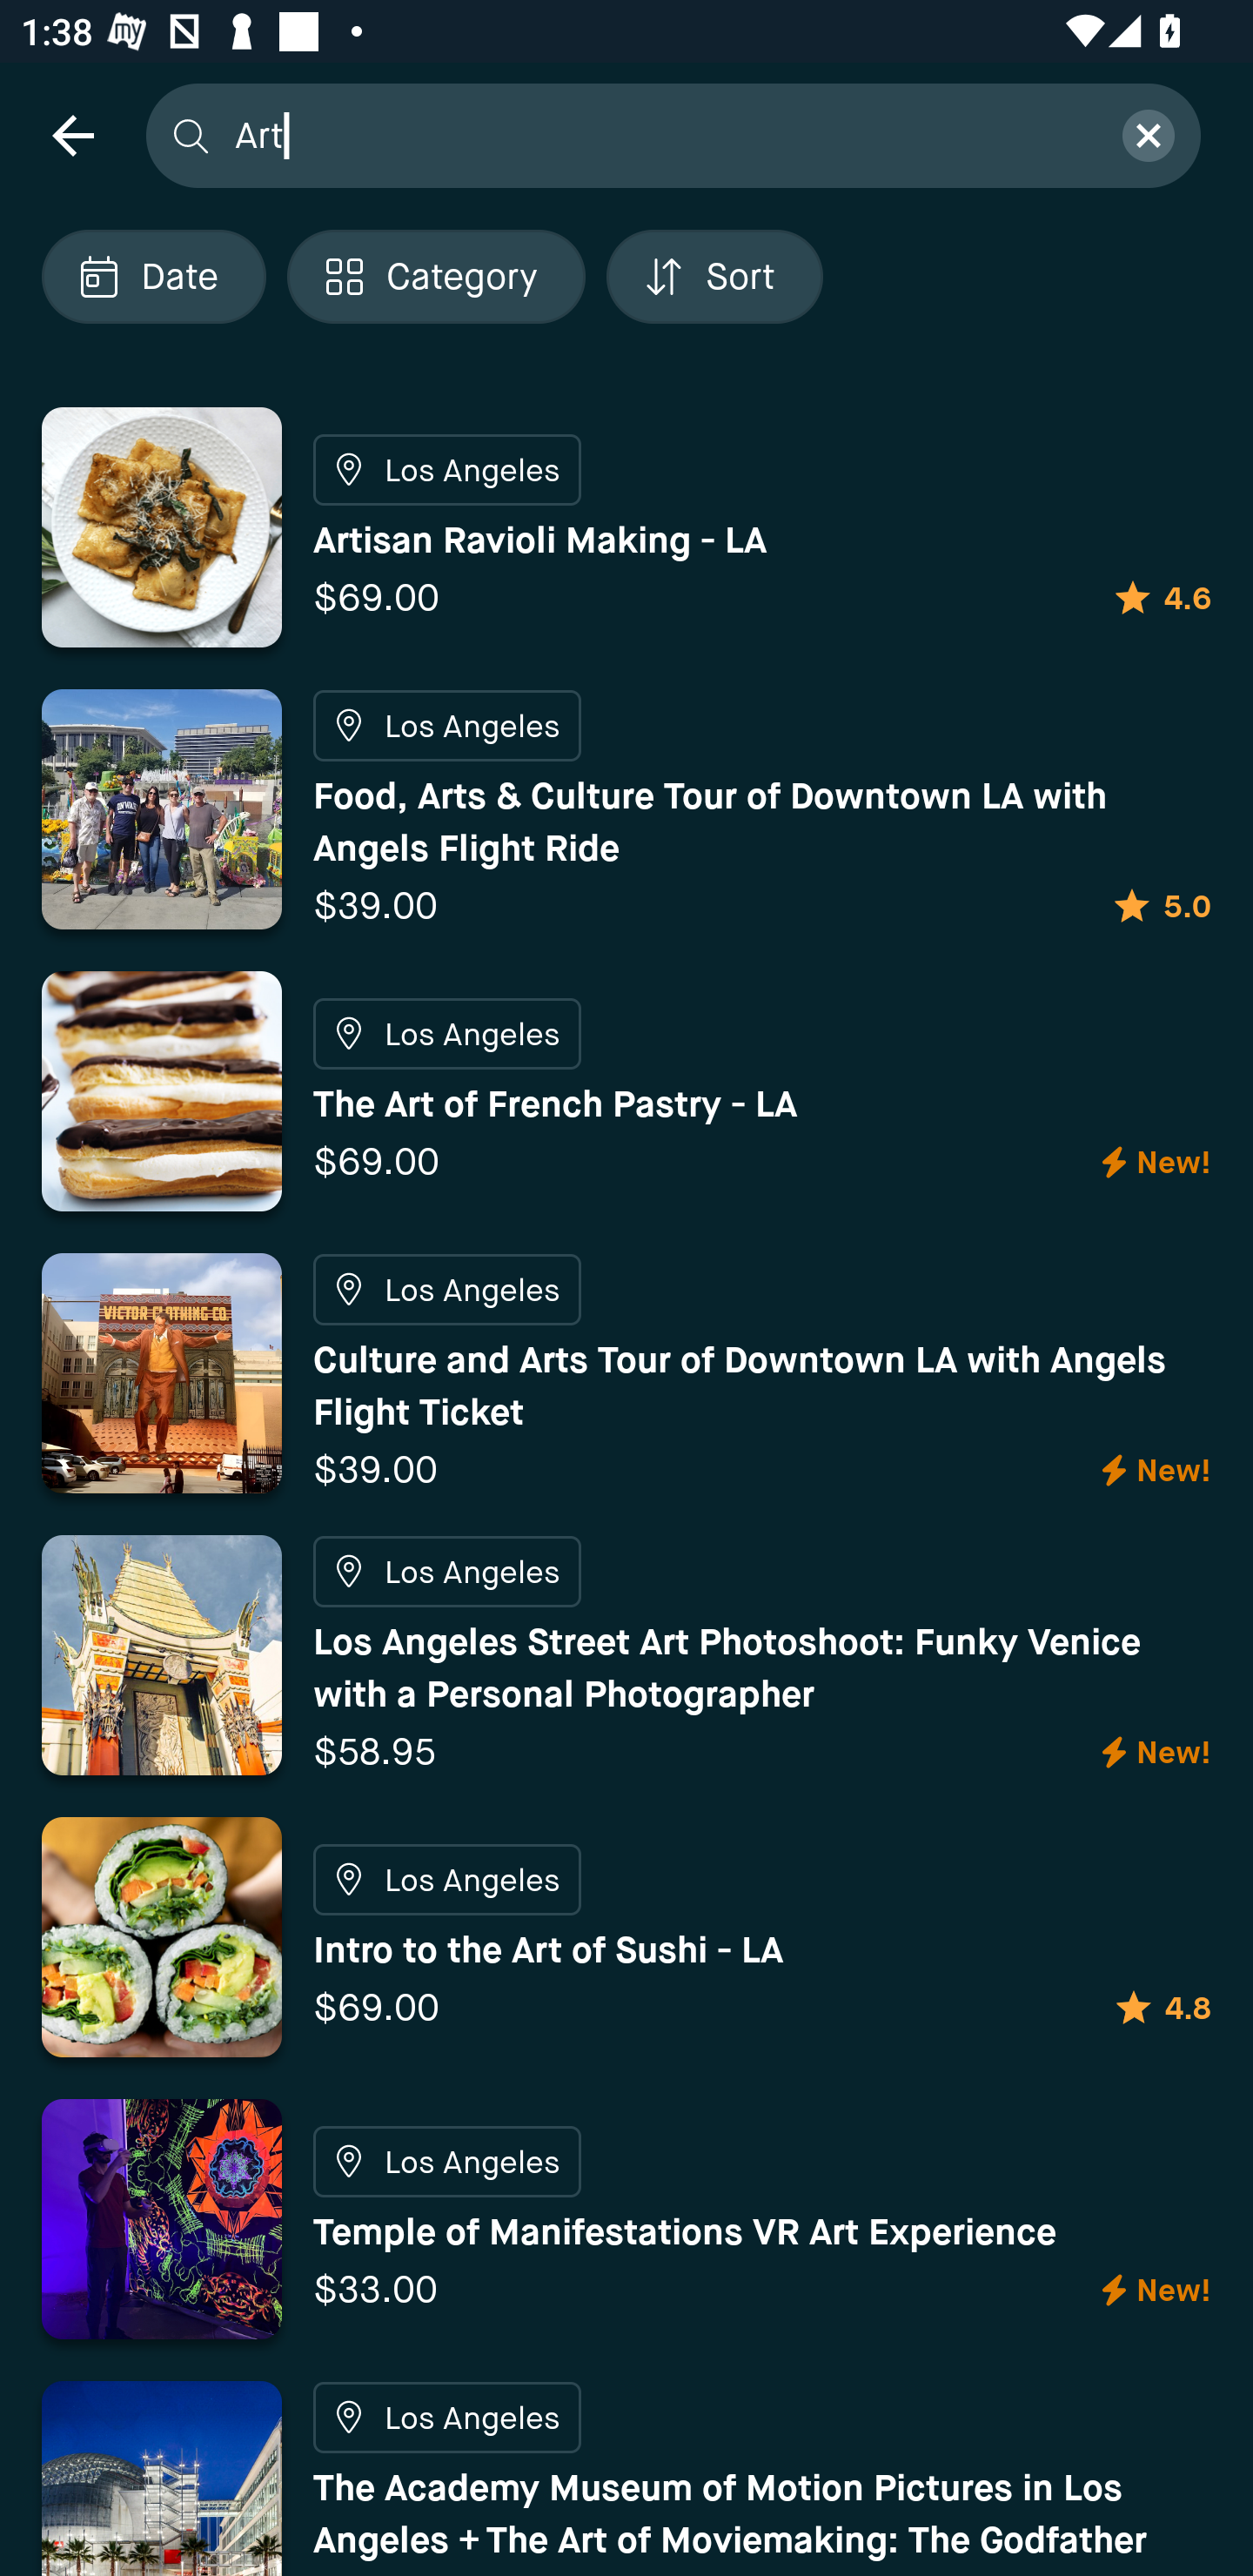  Describe the element at coordinates (714, 277) in the screenshot. I see `Localized description Sort` at that location.